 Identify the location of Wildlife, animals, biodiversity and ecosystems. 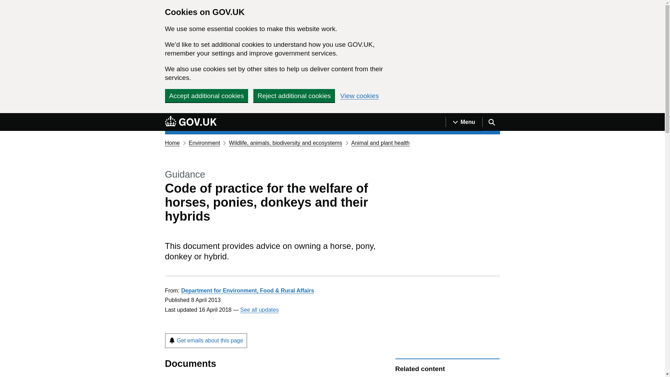
(285, 142).